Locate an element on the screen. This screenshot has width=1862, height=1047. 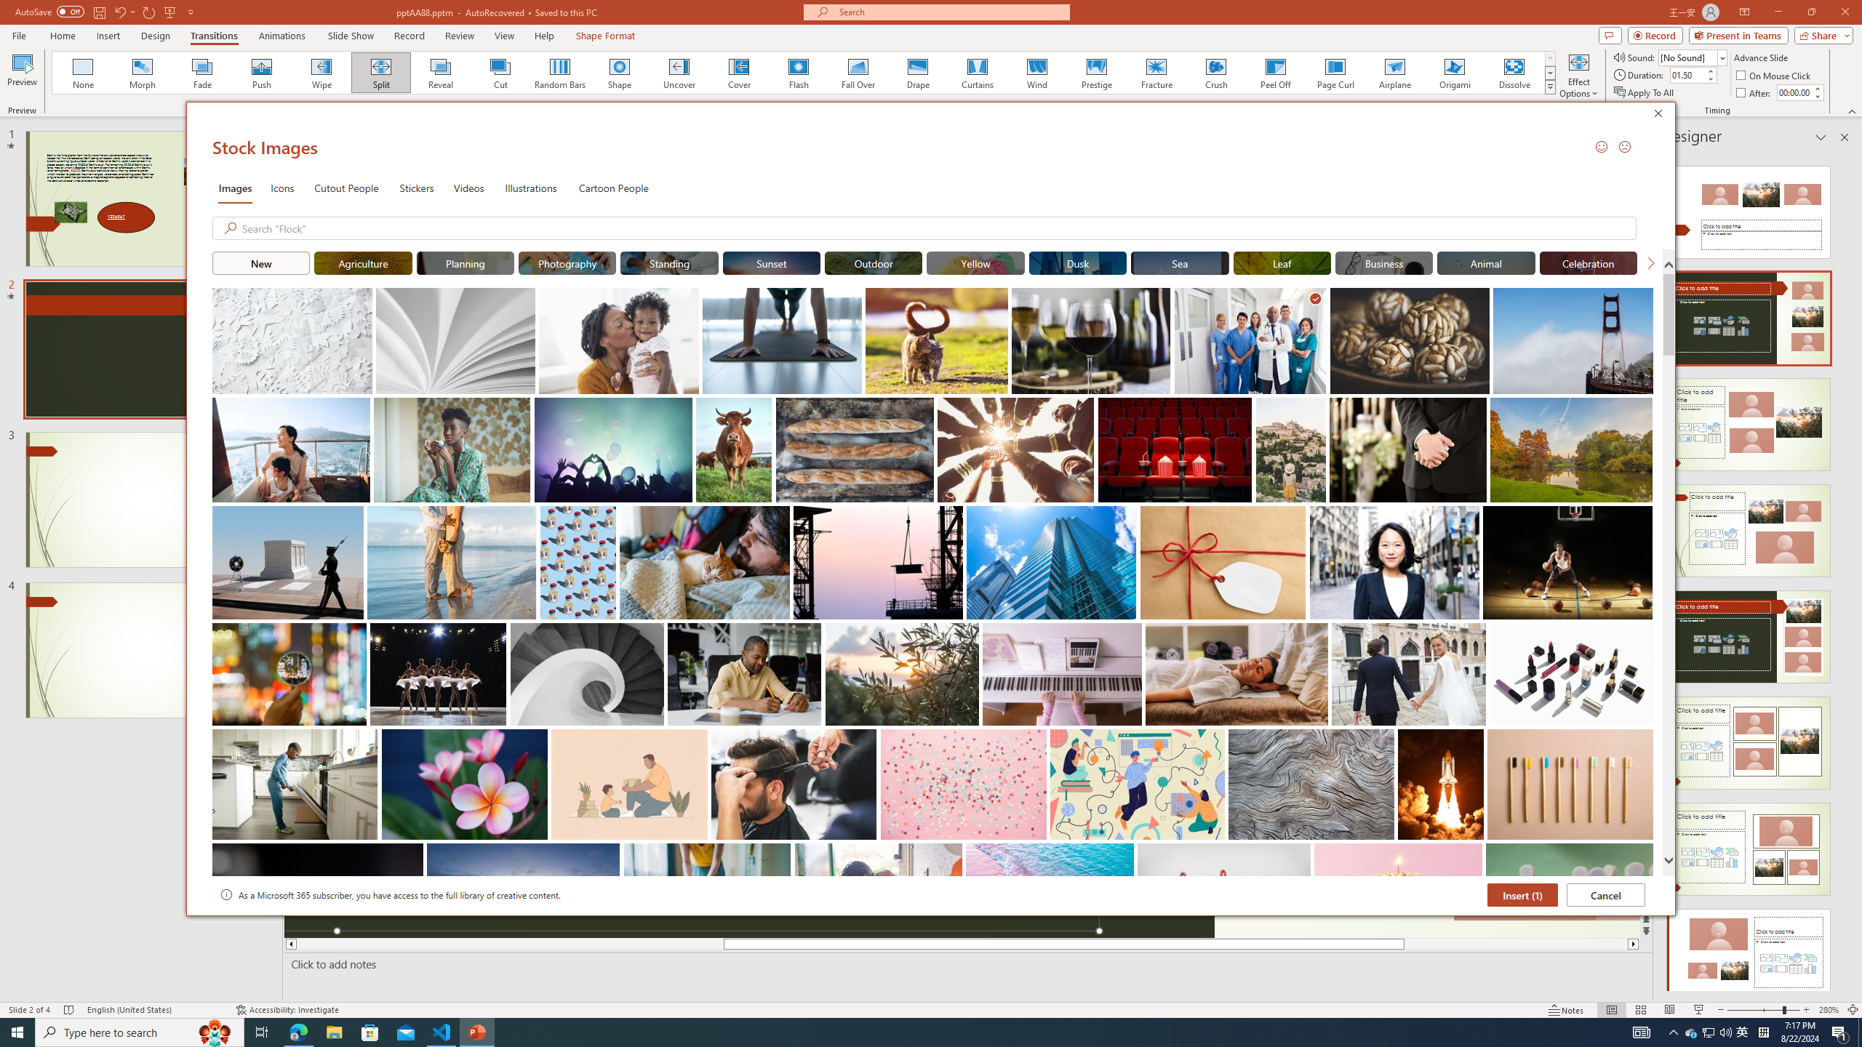
"Sea" Stock Images. is located at coordinates (1179, 262).